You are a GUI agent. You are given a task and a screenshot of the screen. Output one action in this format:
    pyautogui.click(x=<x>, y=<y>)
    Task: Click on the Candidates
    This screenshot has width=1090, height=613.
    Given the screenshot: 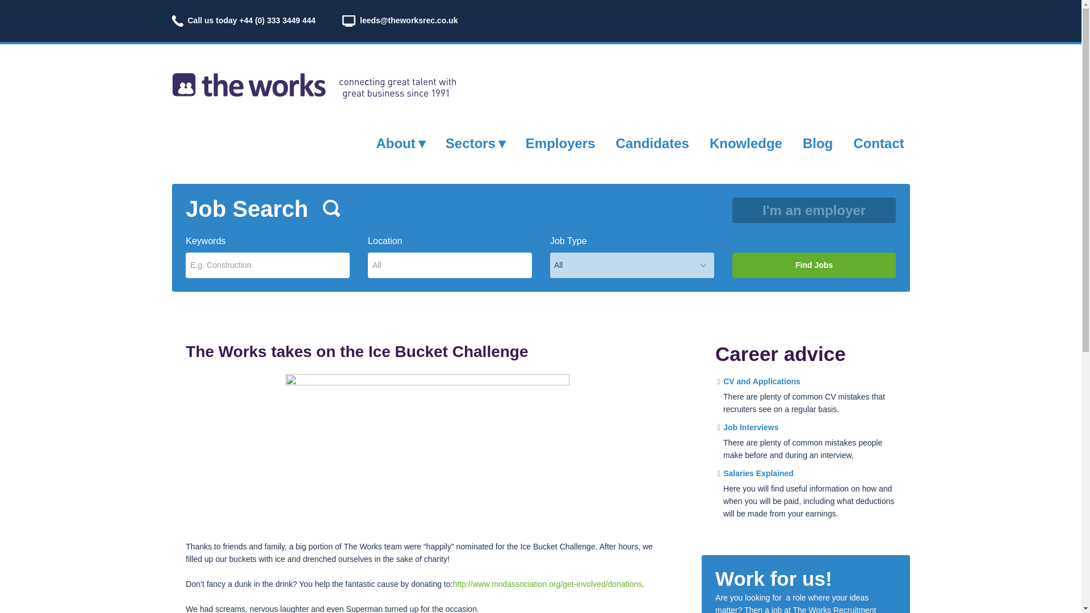 What is the action you would take?
    pyautogui.click(x=652, y=143)
    